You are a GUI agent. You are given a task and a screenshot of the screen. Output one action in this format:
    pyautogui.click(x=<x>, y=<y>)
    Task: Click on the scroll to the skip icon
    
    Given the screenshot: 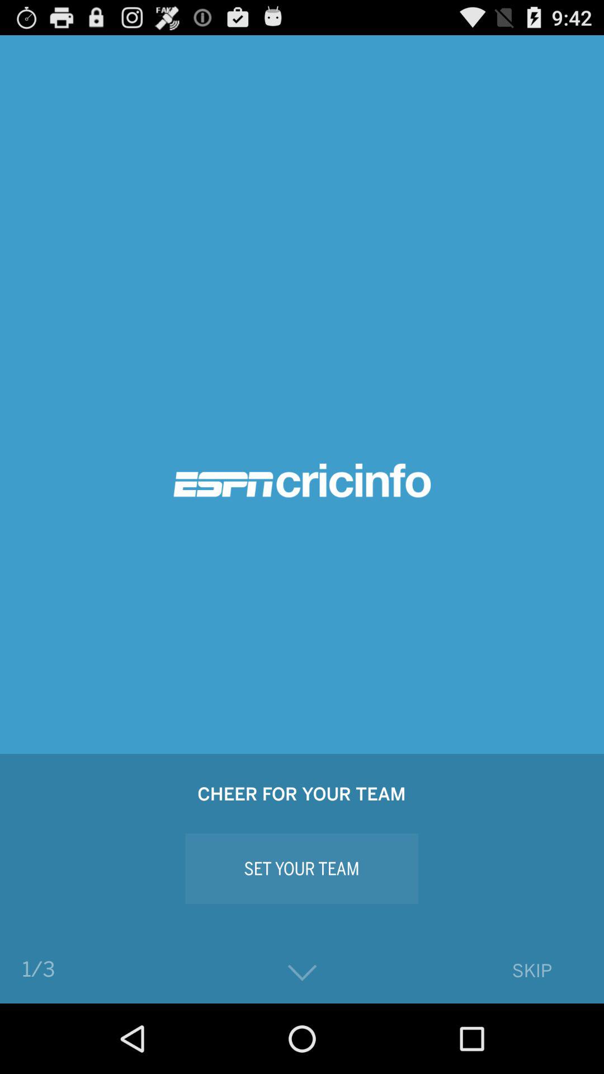 What is the action you would take?
    pyautogui.click(x=531, y=970)
    